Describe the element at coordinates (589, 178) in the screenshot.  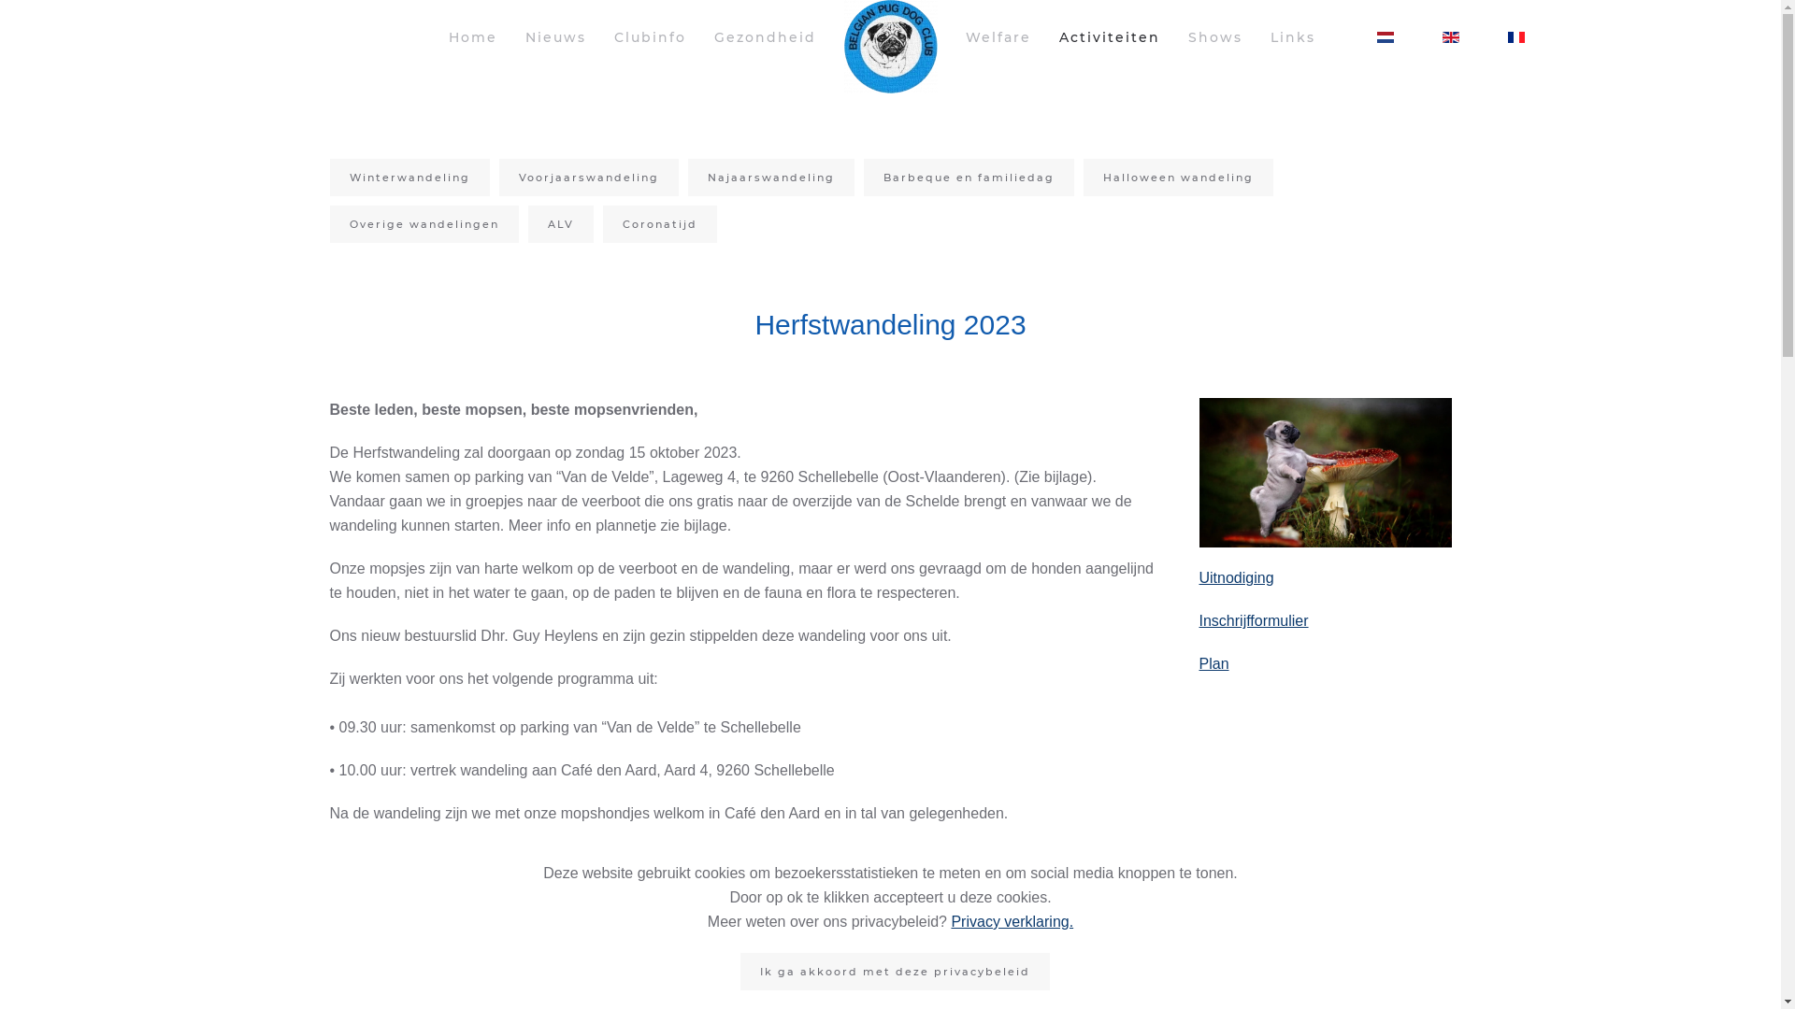
I see `Voorjaarswandeling` at that location.